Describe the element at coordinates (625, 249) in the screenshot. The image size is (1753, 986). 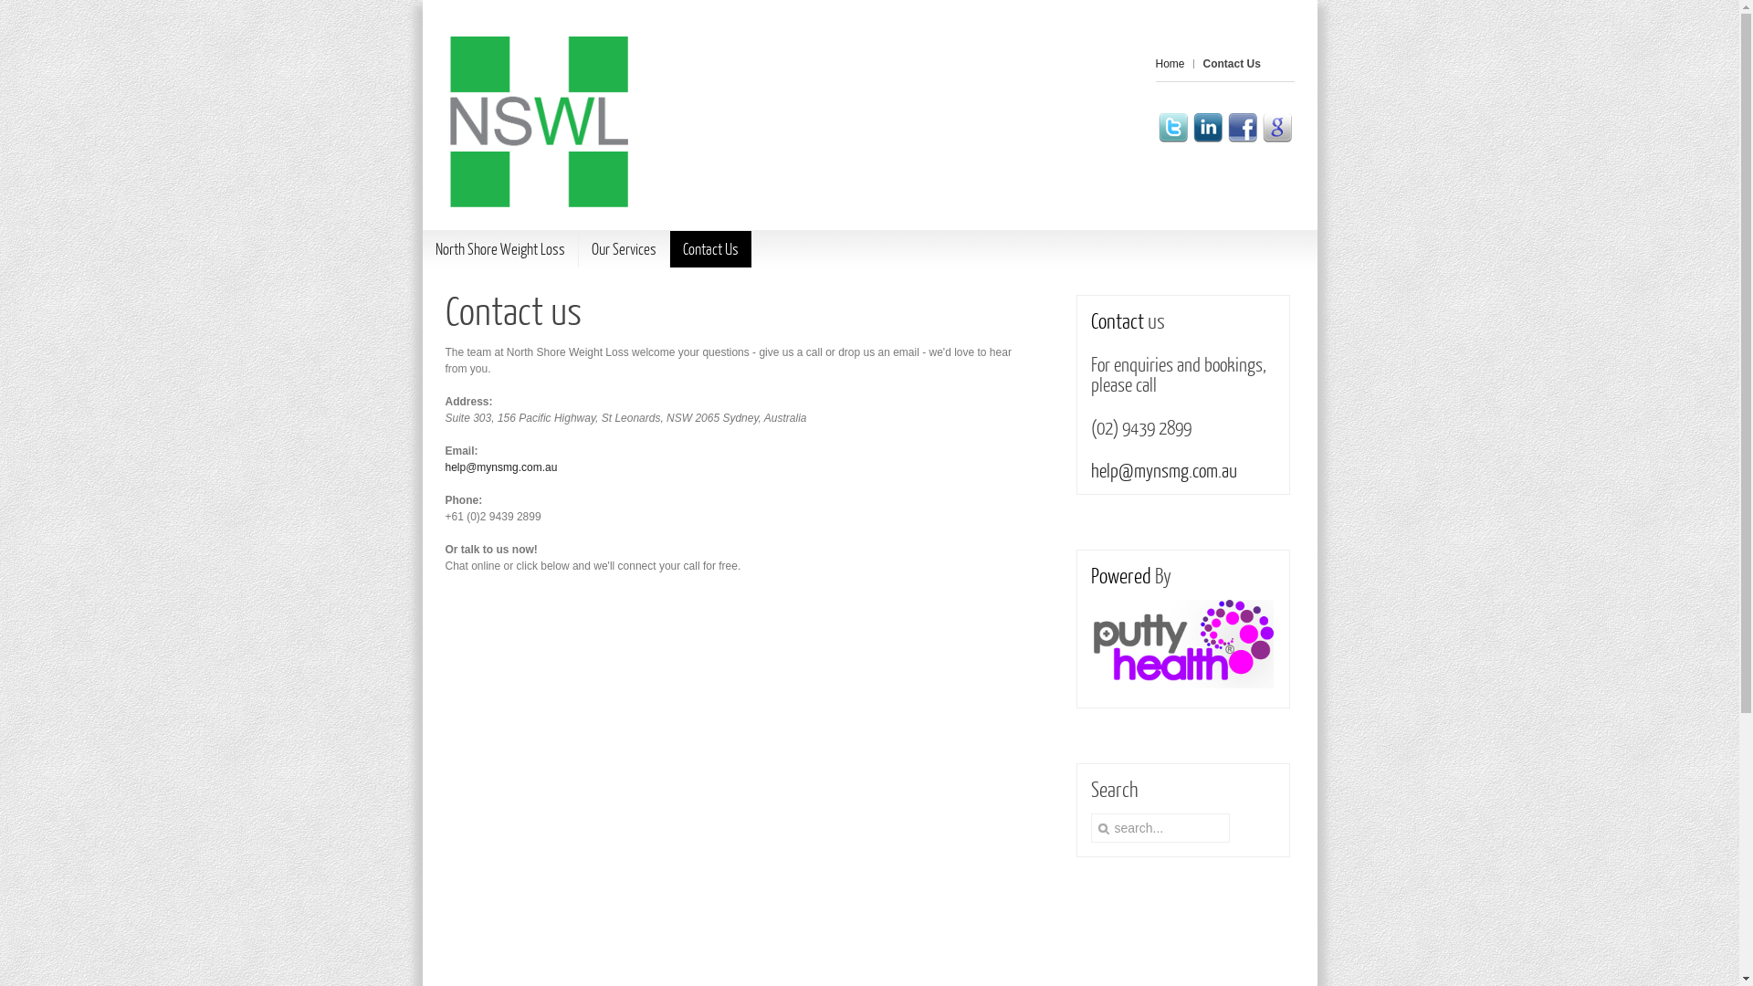
I see `Our Services` at that location.